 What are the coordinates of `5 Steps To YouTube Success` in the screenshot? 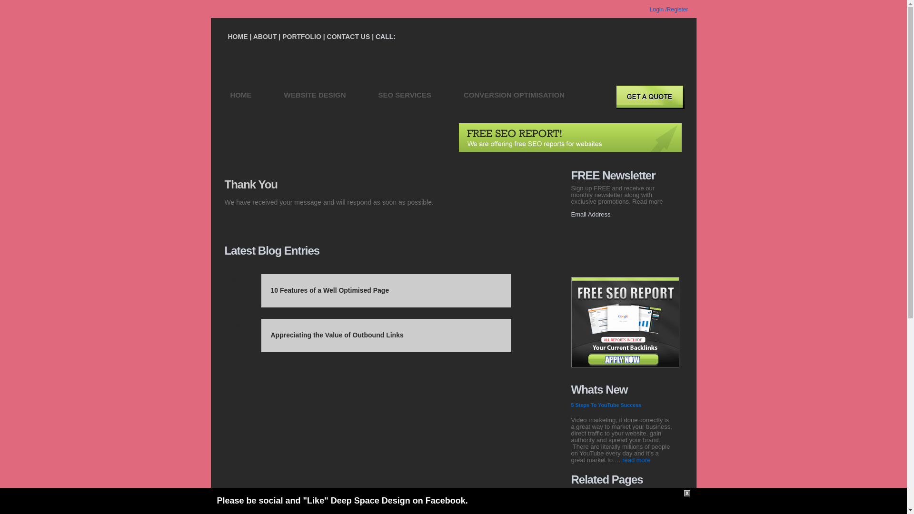 It's located at (606, 405).